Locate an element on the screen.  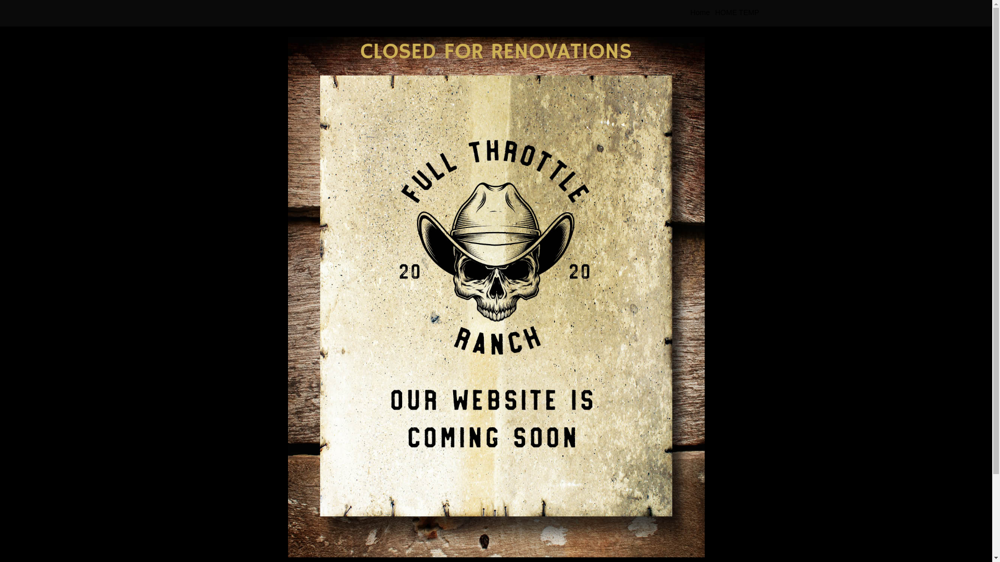
Home is located at coordinates (700, 13).